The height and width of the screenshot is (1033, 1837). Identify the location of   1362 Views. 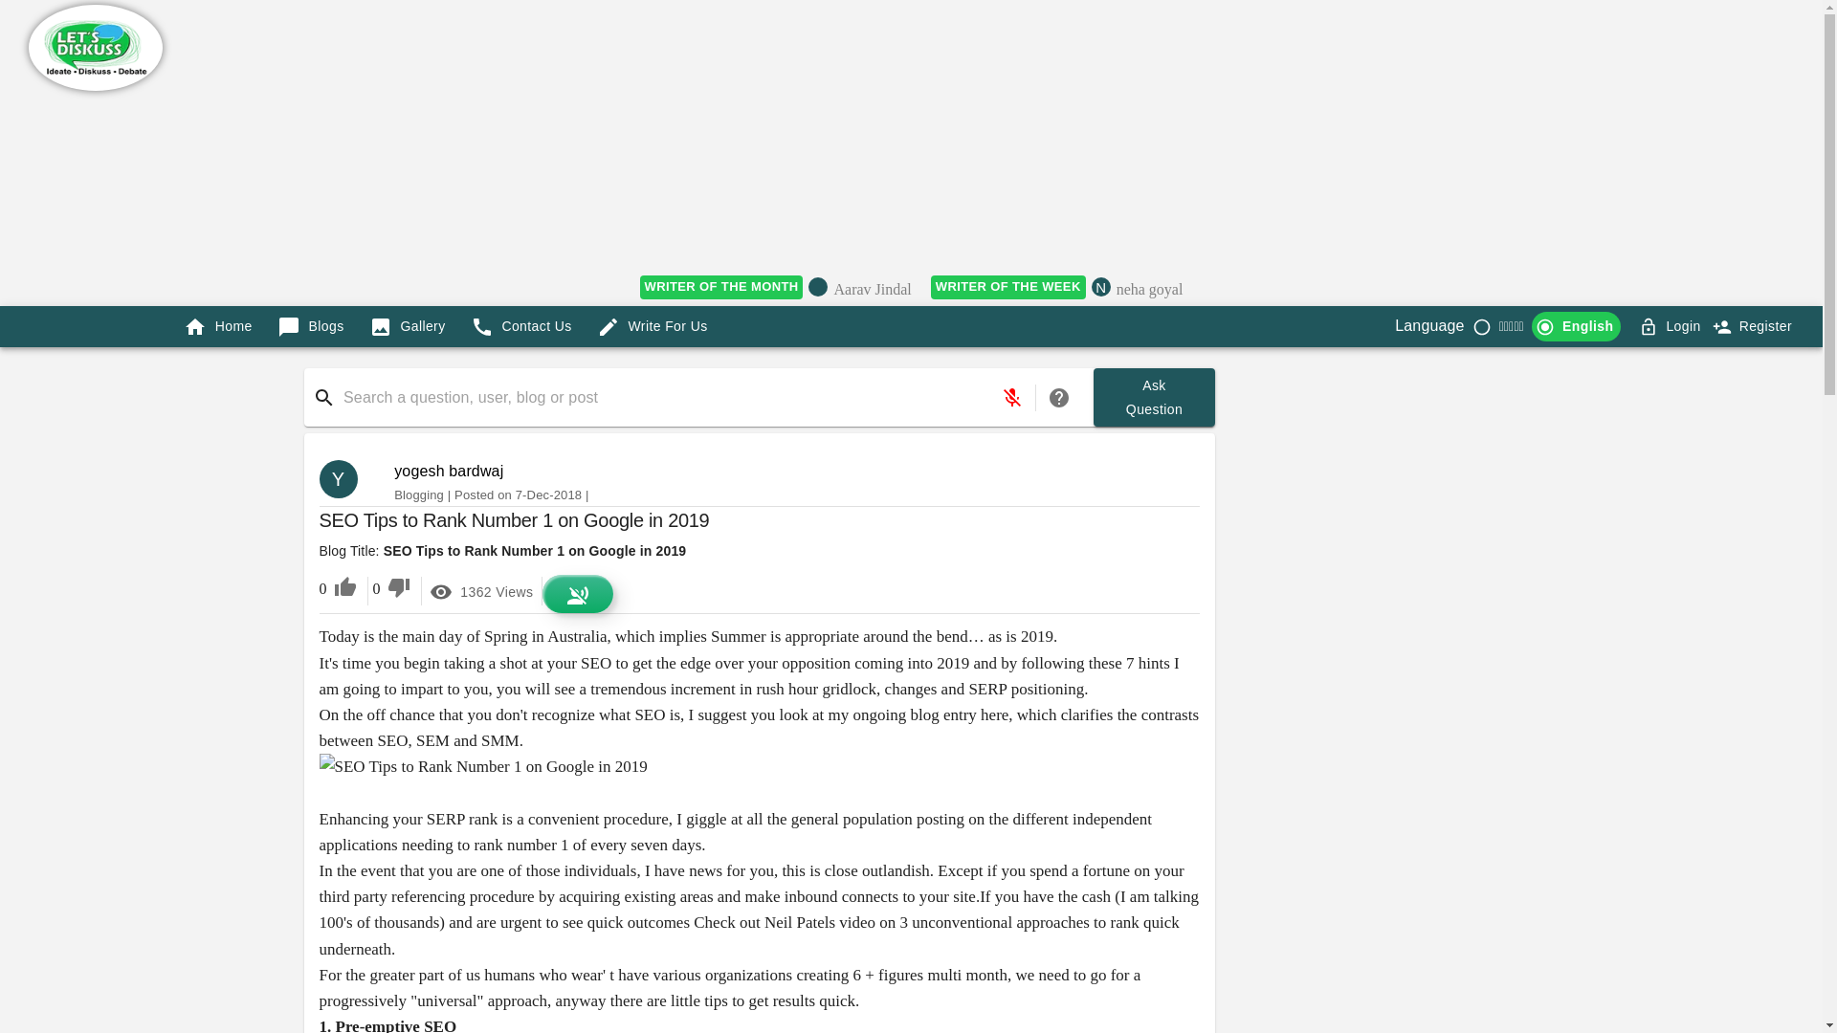
(480, 591).